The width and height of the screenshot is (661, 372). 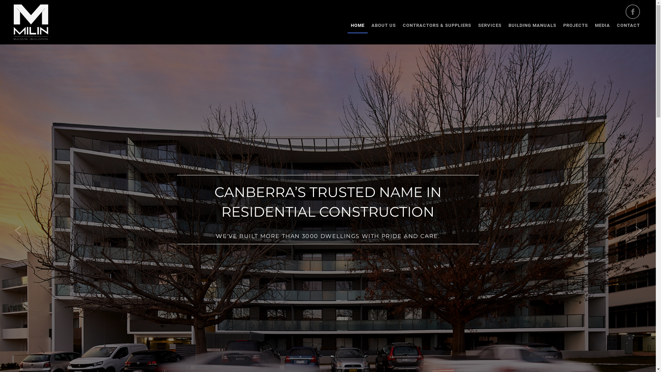 I want to click on CONTACT, so click(x=629, y=25).